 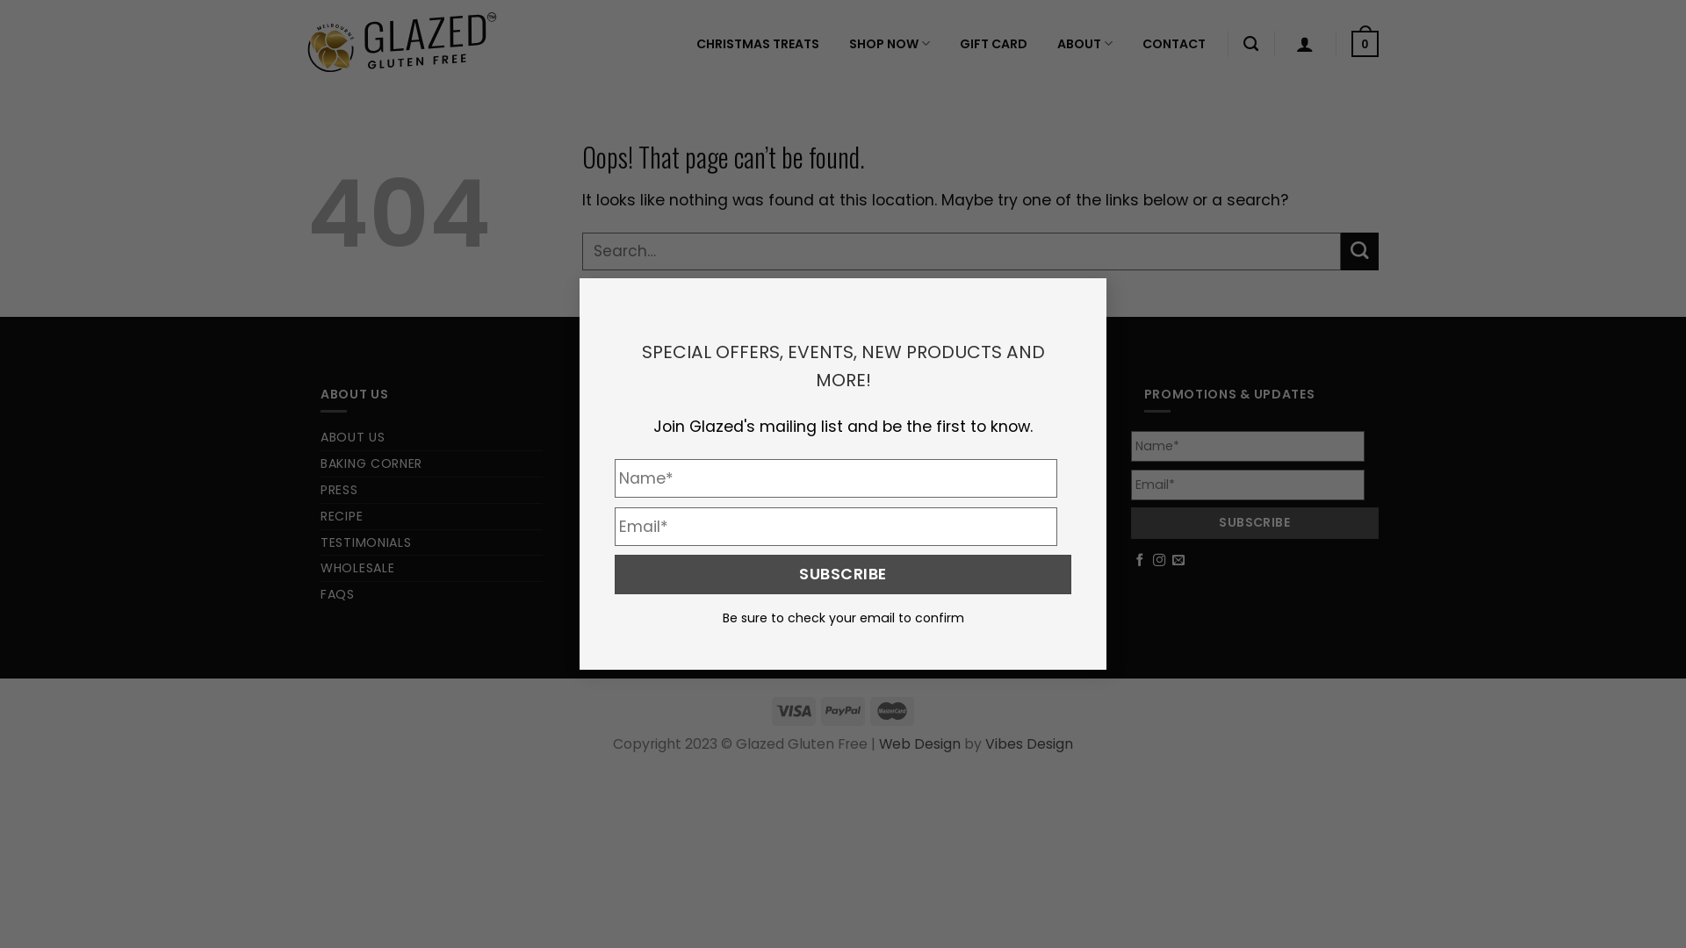 I want to click on Vibes Design, so click(x=1029, y=744).